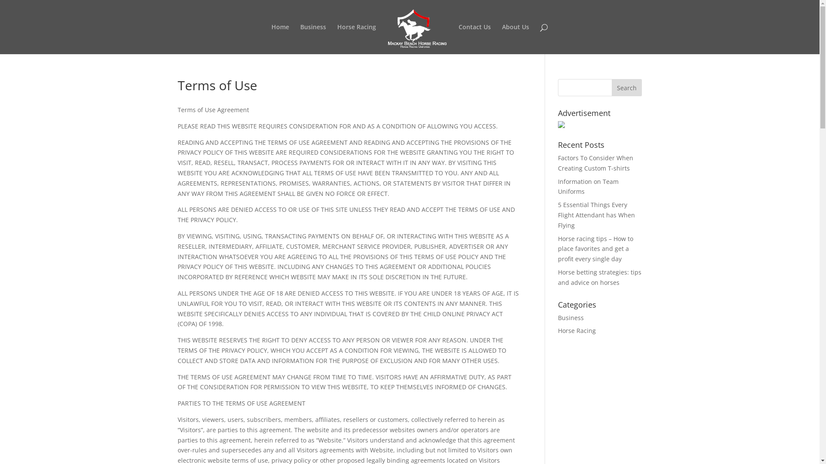 This screenshot has height=464, width=826. What do you see at coordinates (475, 39) in the screenshot?
I see `Contact Us` at bounding box center [475, 39].